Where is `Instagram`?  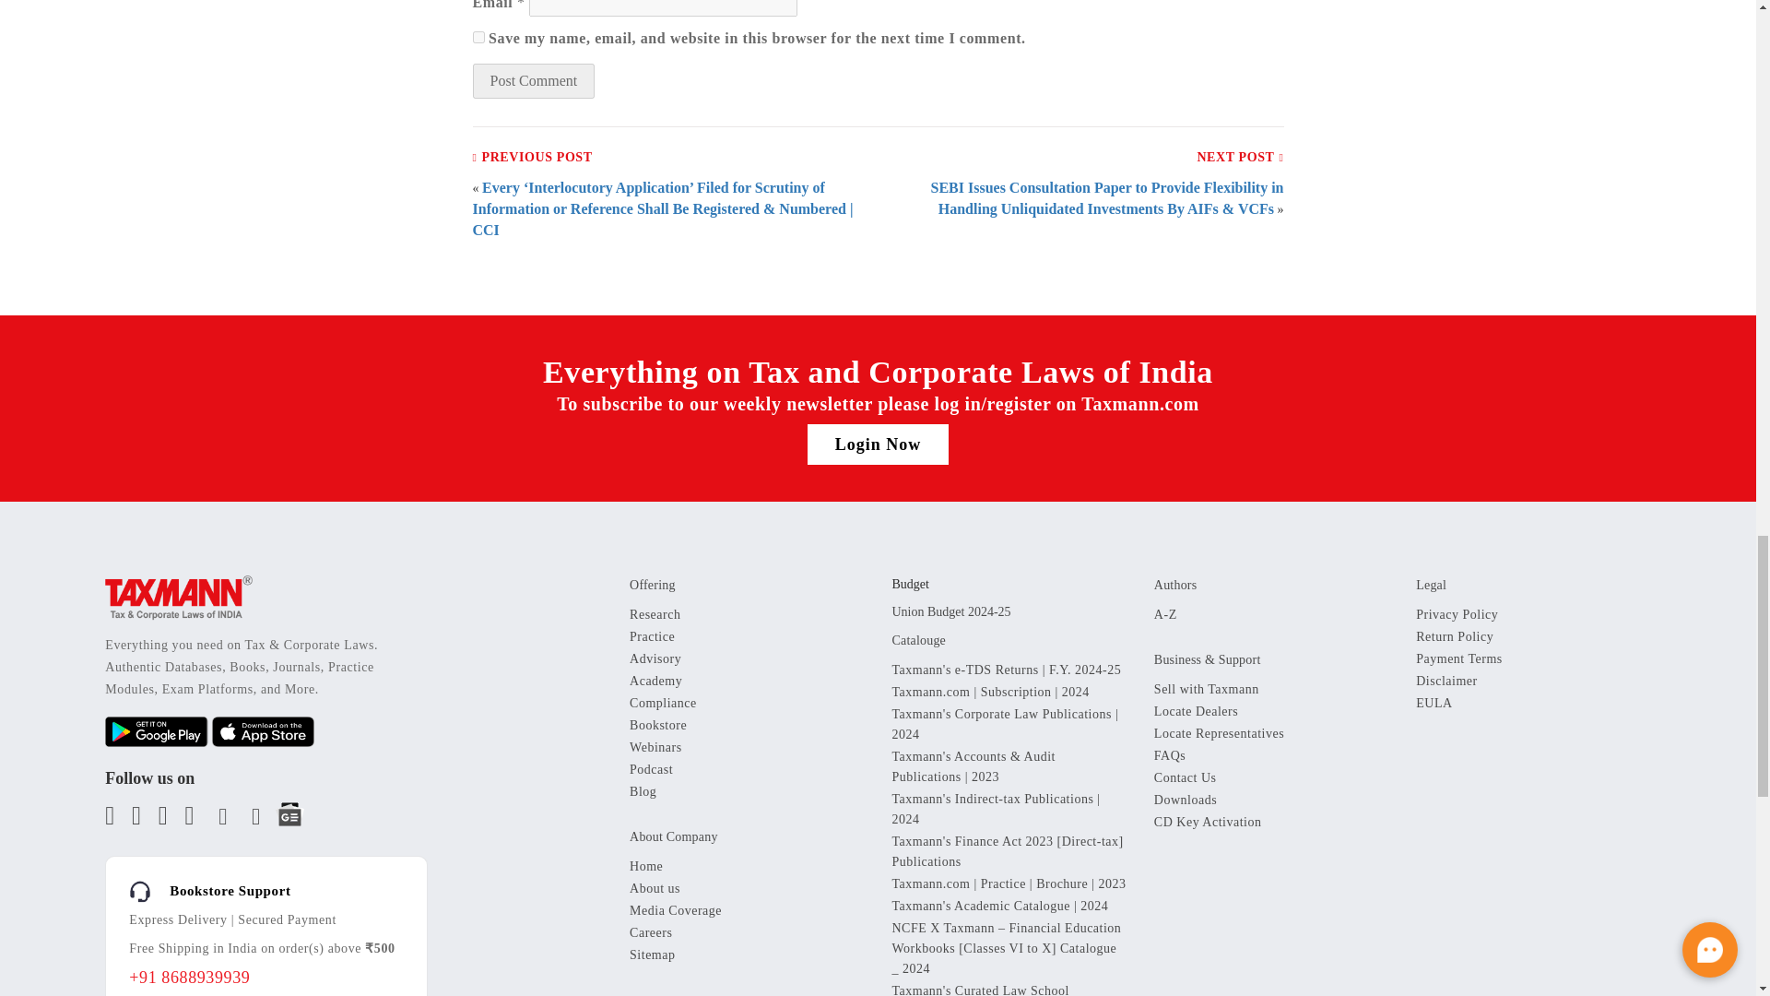 Instagram is located at coordinates (218, 821).